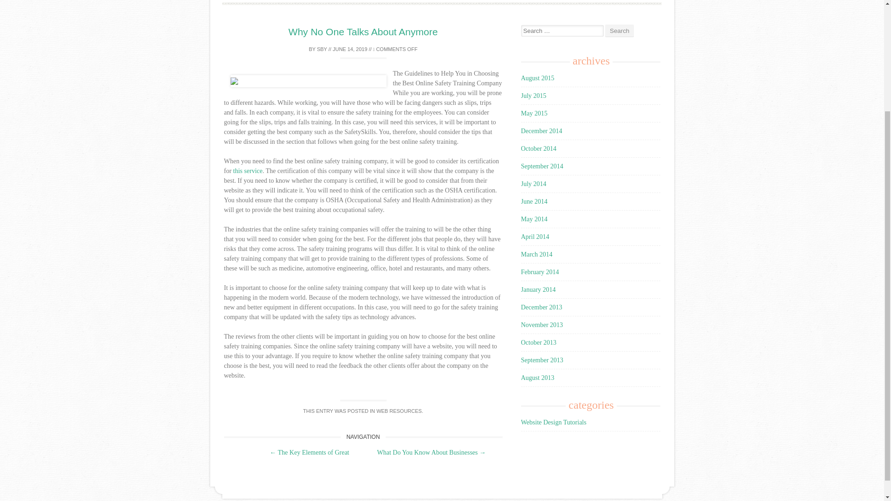 This screenshot has height=501, width=891. What do you see at coordinates (534, 113) in the screenshot?
I see `May 2015` at bounding box center [534, 113].